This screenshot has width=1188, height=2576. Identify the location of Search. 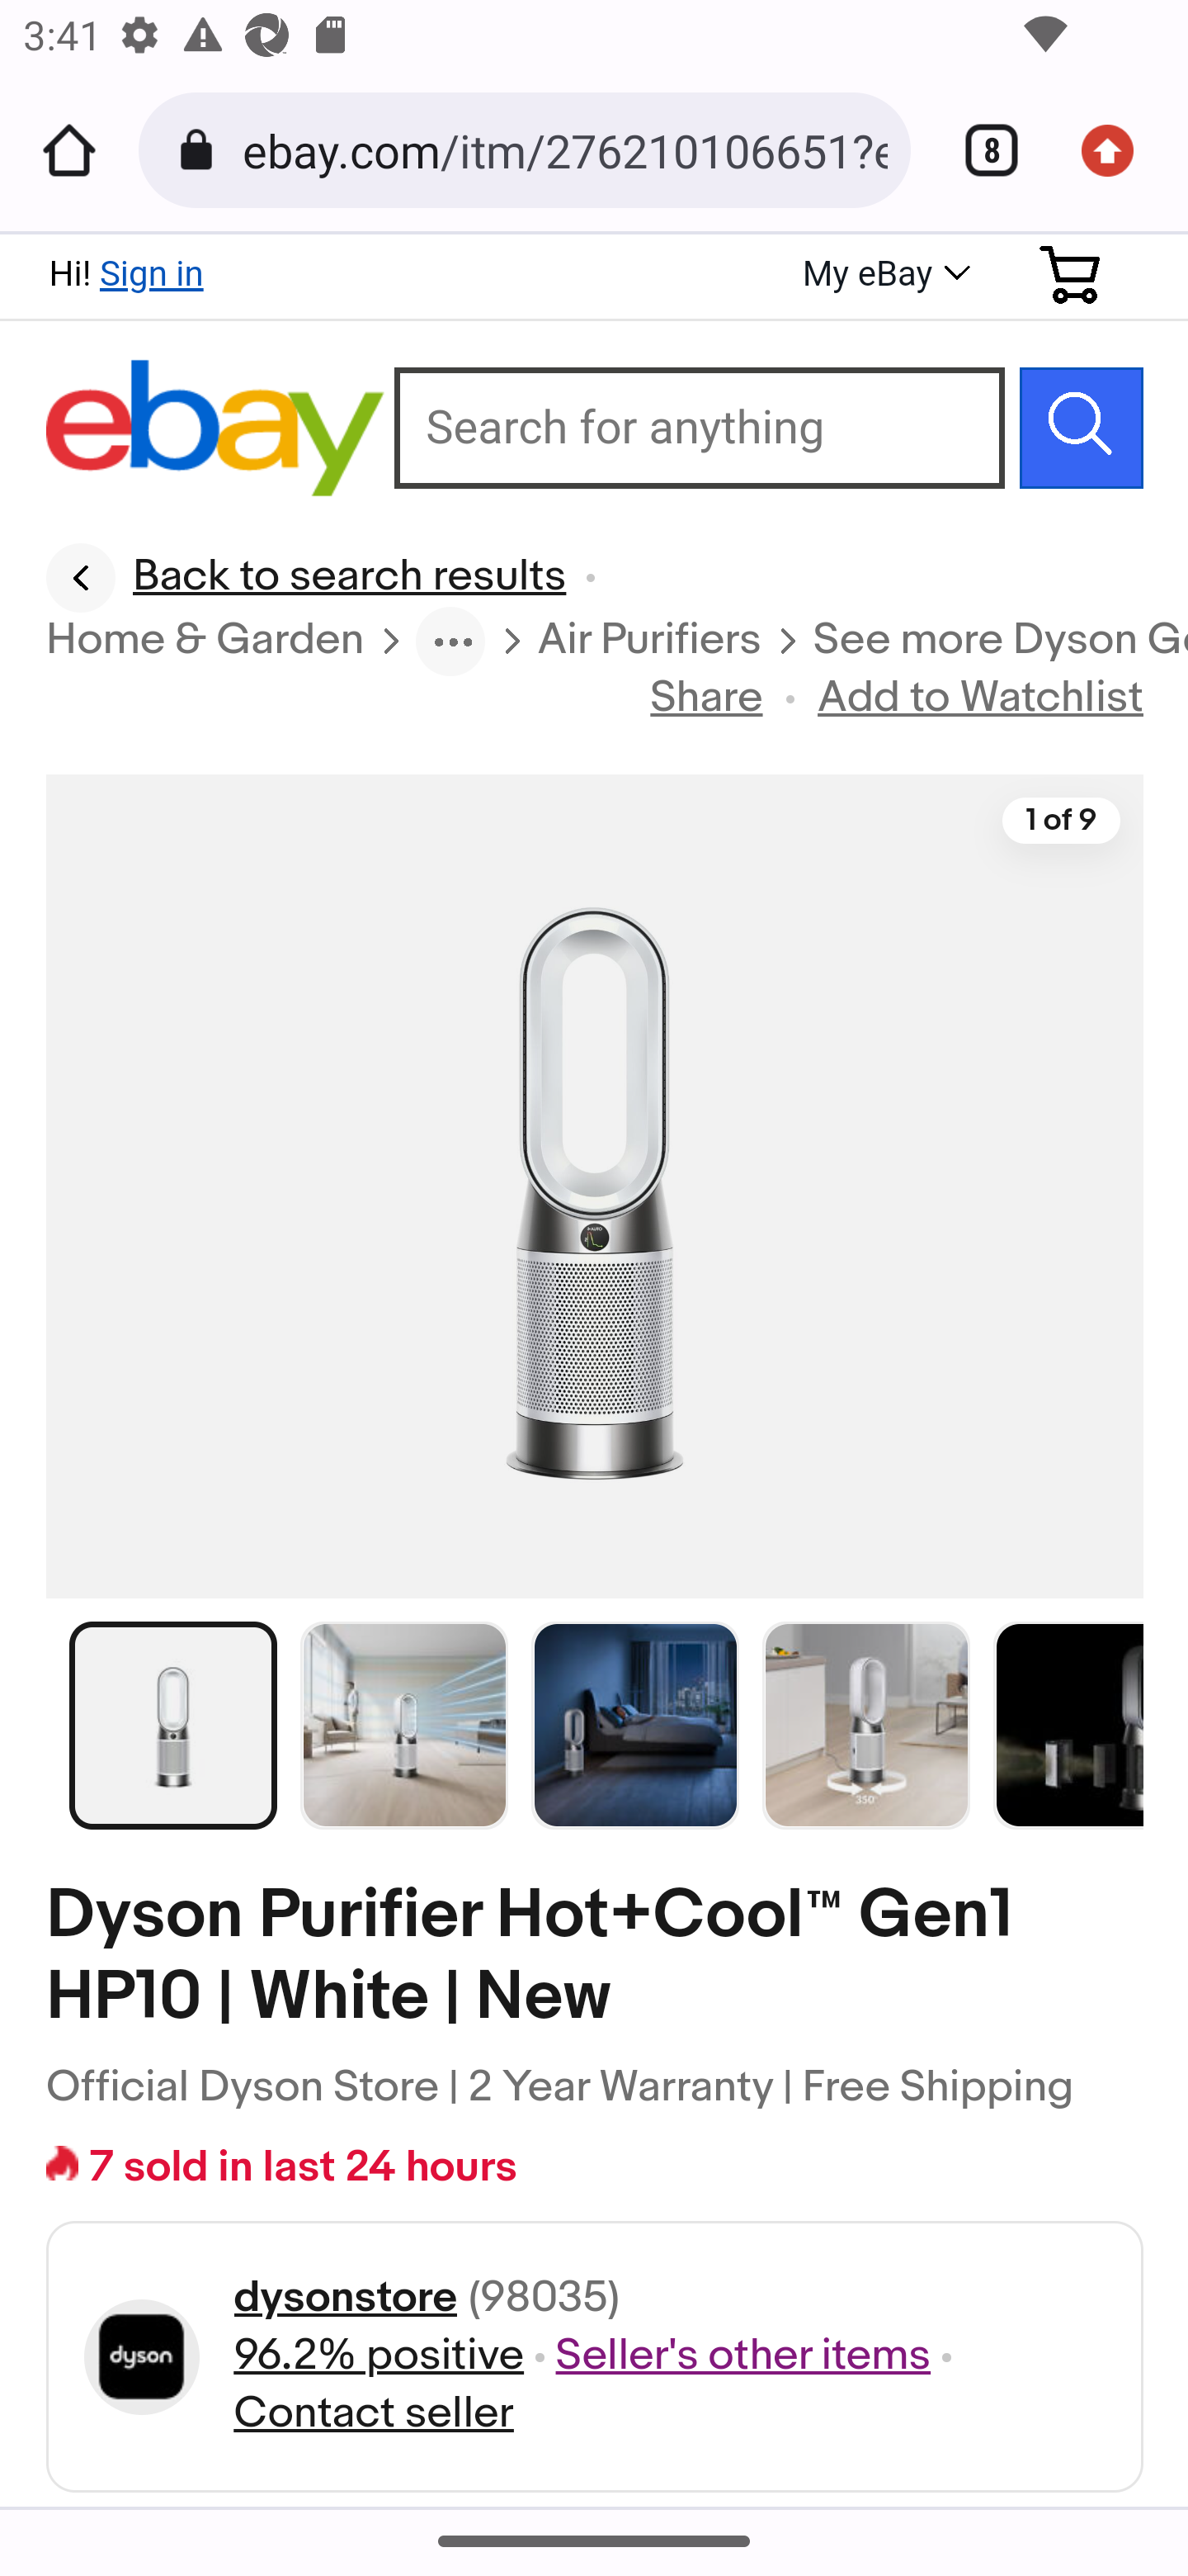
(1081, 427).